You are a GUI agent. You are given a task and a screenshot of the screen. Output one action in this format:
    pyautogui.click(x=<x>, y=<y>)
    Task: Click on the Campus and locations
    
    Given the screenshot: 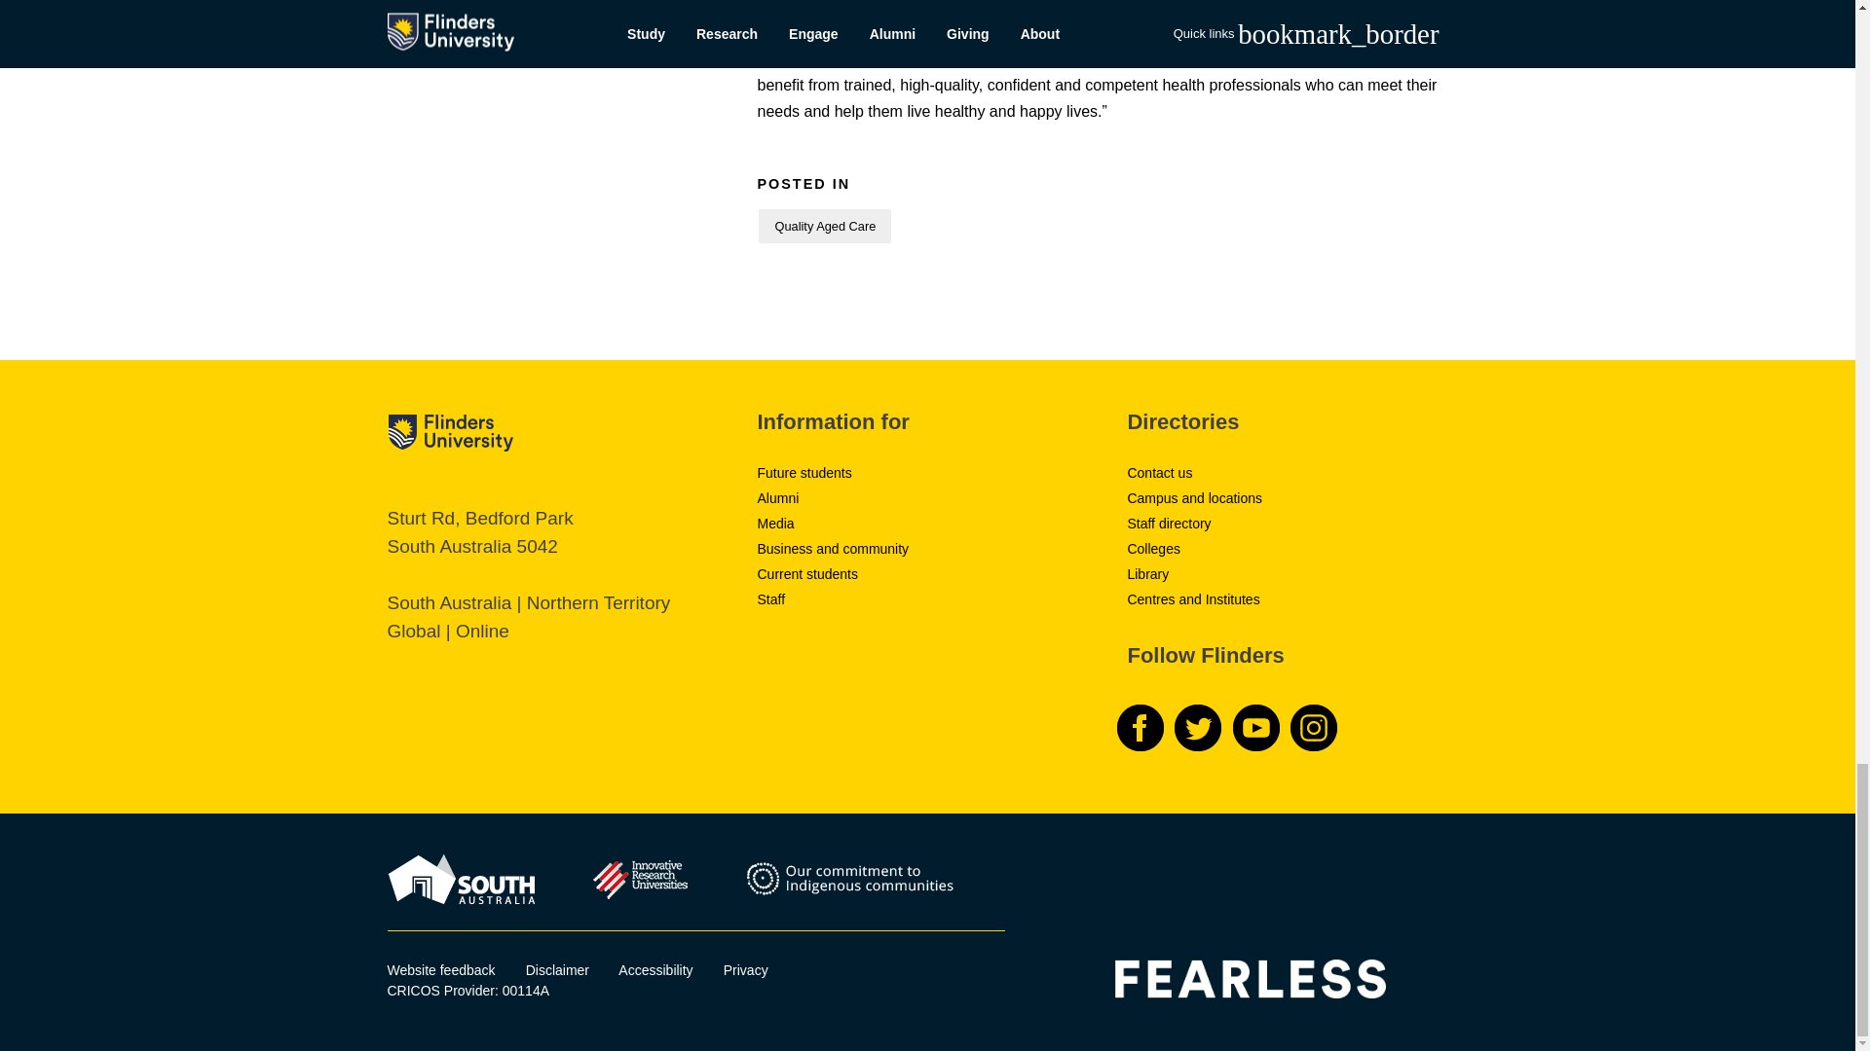 What is the action you would take?
    pyautogui.click(x=1194, y=498)
    